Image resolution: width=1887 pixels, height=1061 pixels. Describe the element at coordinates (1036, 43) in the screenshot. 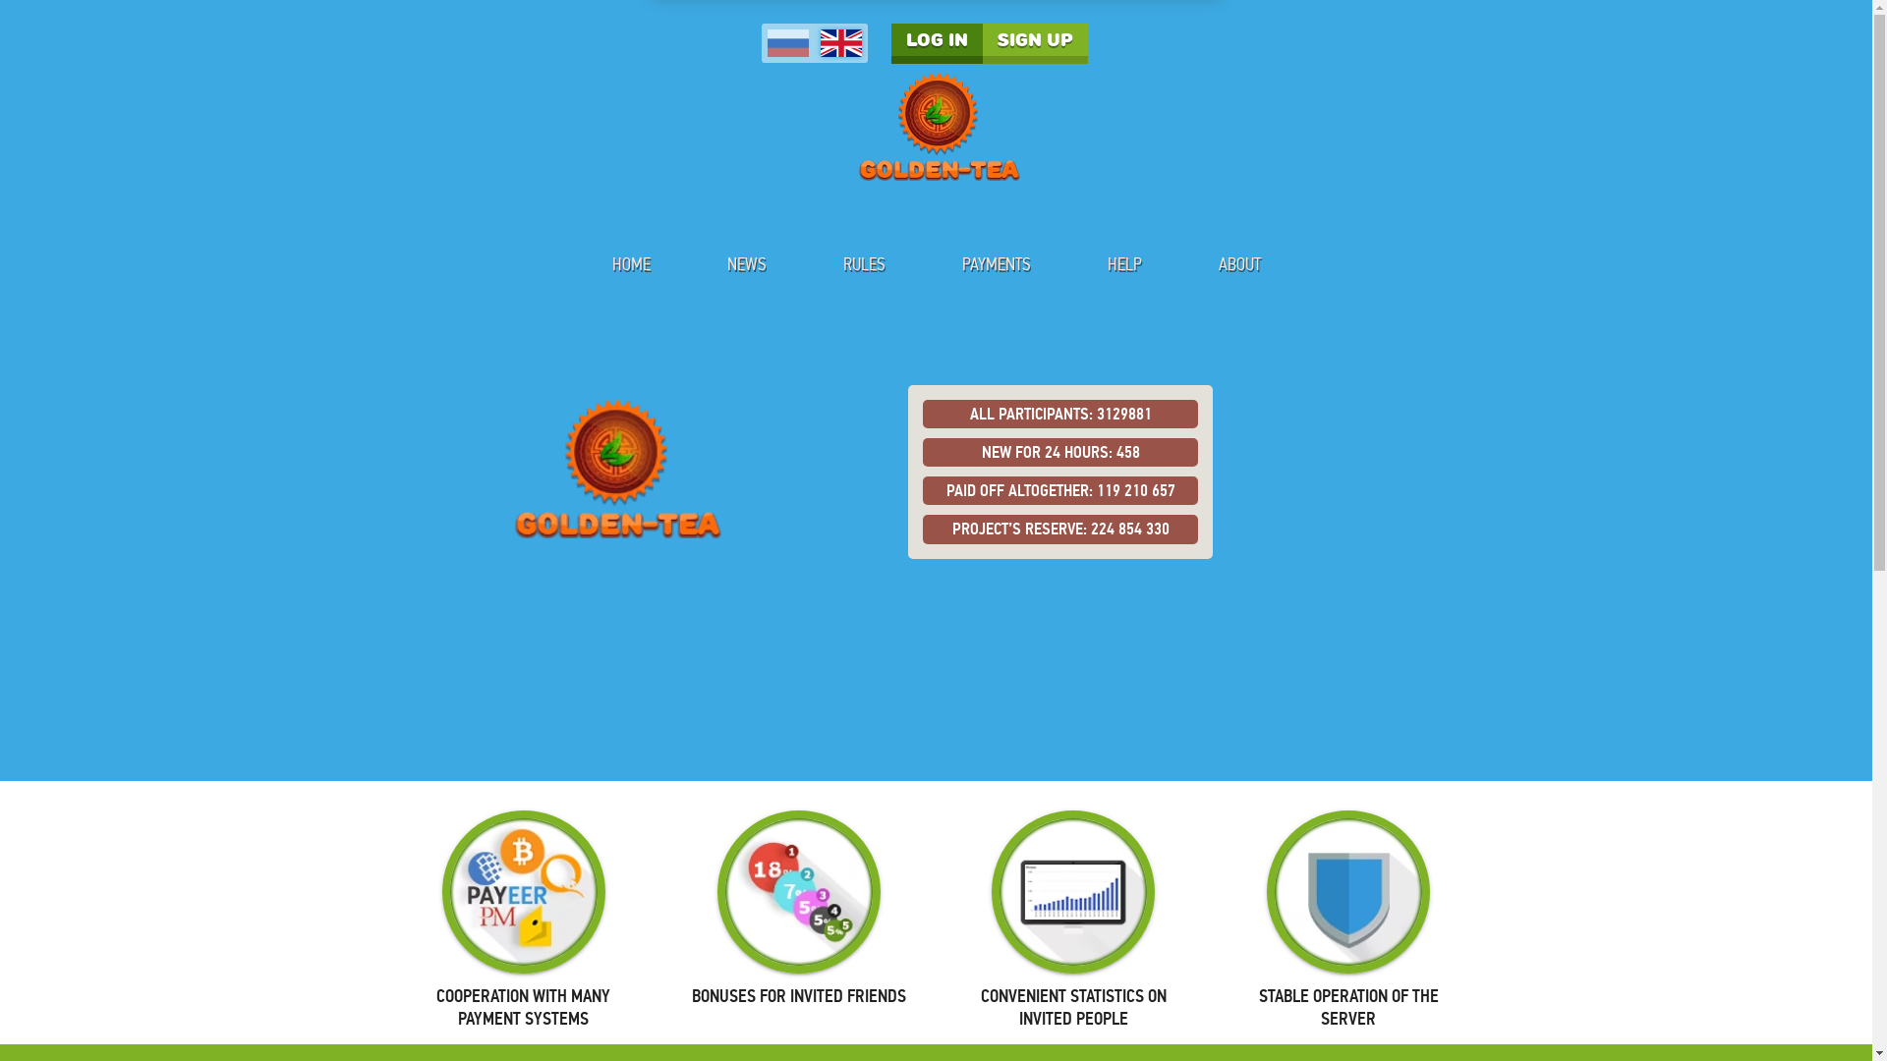

I see `SIGN UP` at that location.